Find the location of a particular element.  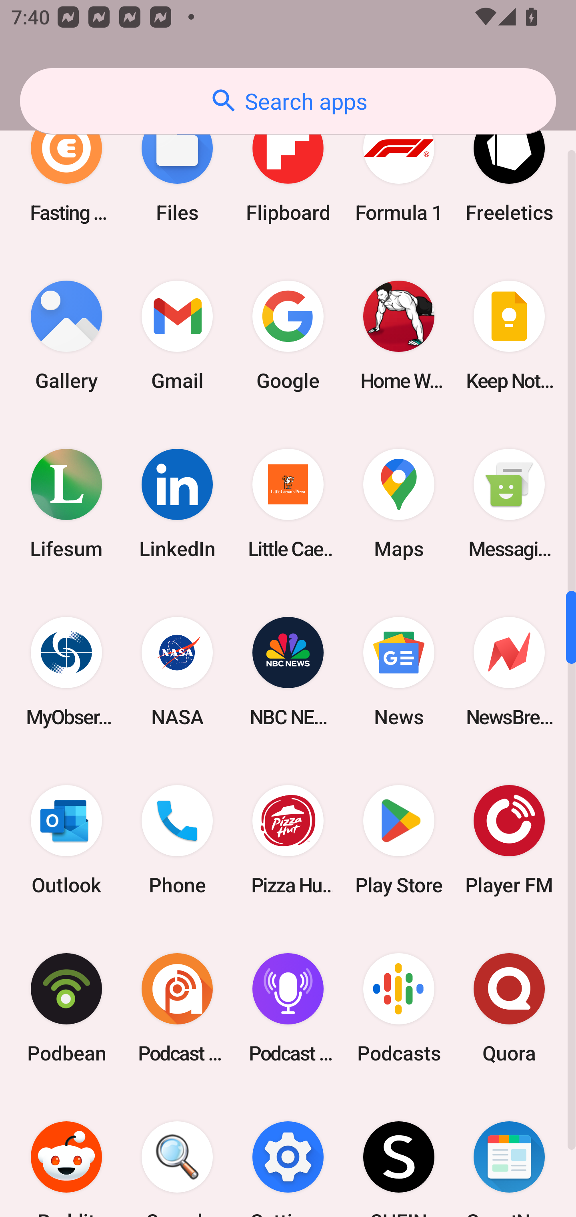

Lifesum is located at coordinates (66, 504).